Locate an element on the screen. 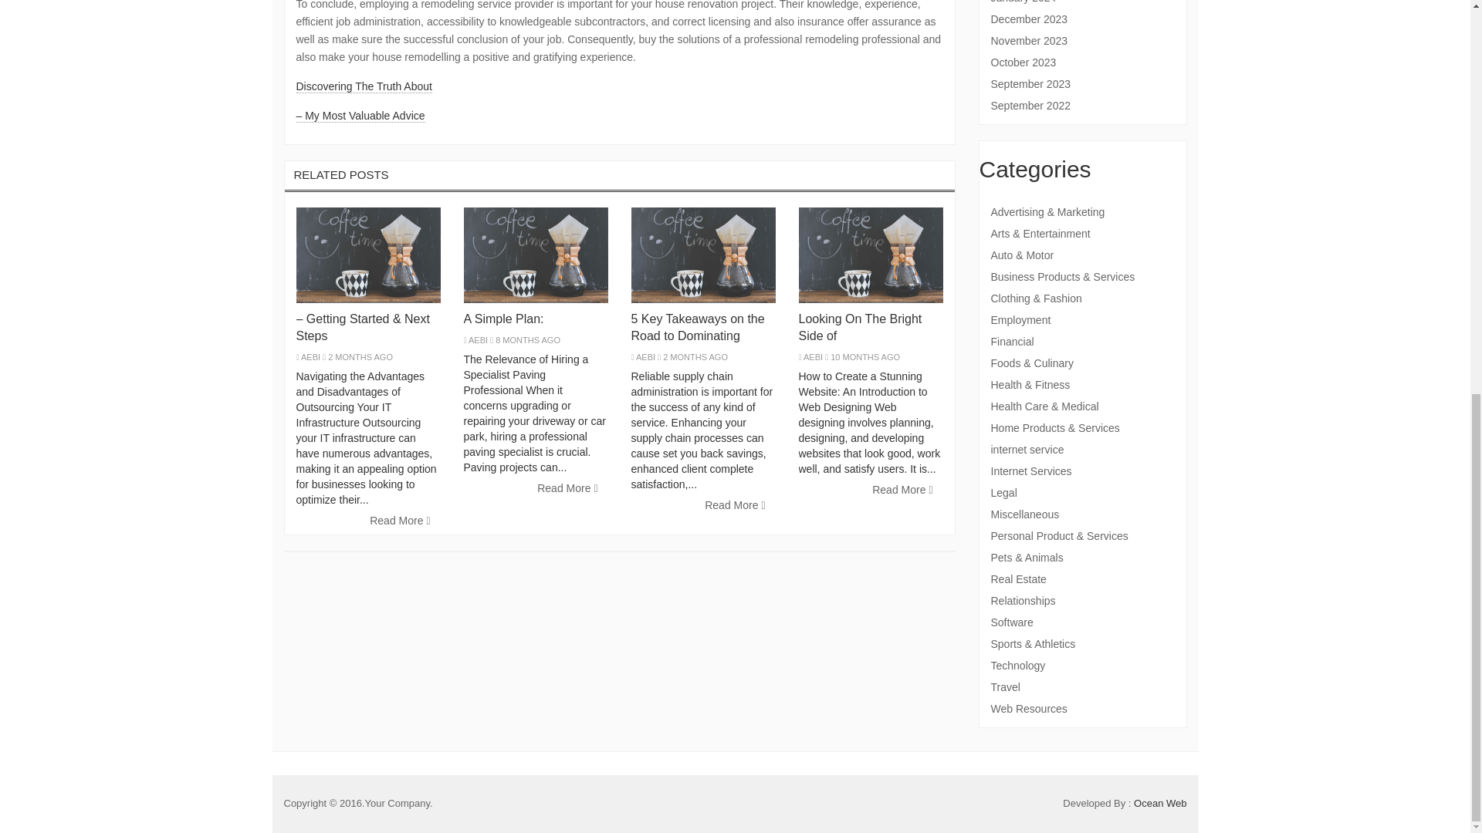  Discovering The Truth About is located at coordinates (364, 86).